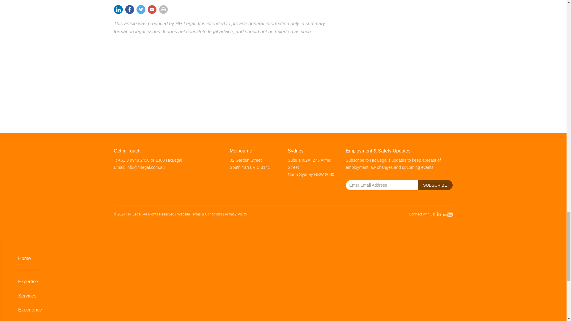 The image size is (571, 321). What do you see at coordinates (169, 160) in the screenshot?
I see `1300 HRLegal` at bounding box center [169, 160].